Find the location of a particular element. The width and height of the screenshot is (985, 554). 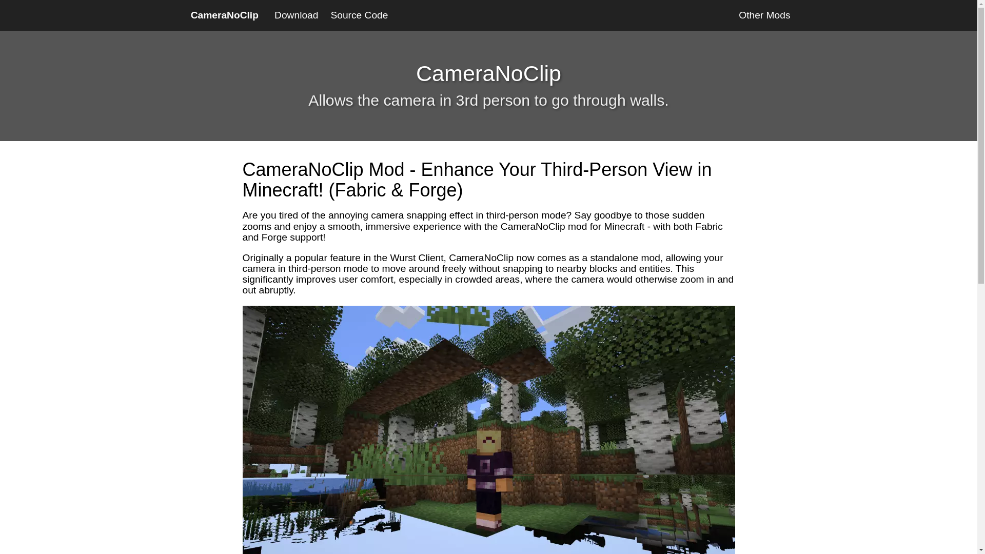

CameraNoClip is located at coordinates (224, 15).